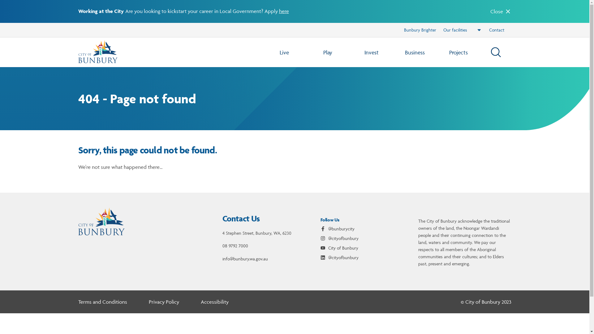  I want to click on Bunbury Brighter, so click(420, 30).